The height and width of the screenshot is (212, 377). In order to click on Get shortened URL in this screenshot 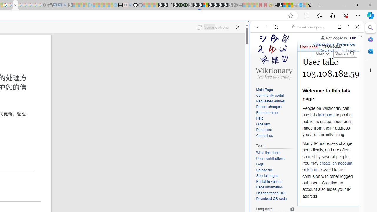, I will do `click(271, 193)`.